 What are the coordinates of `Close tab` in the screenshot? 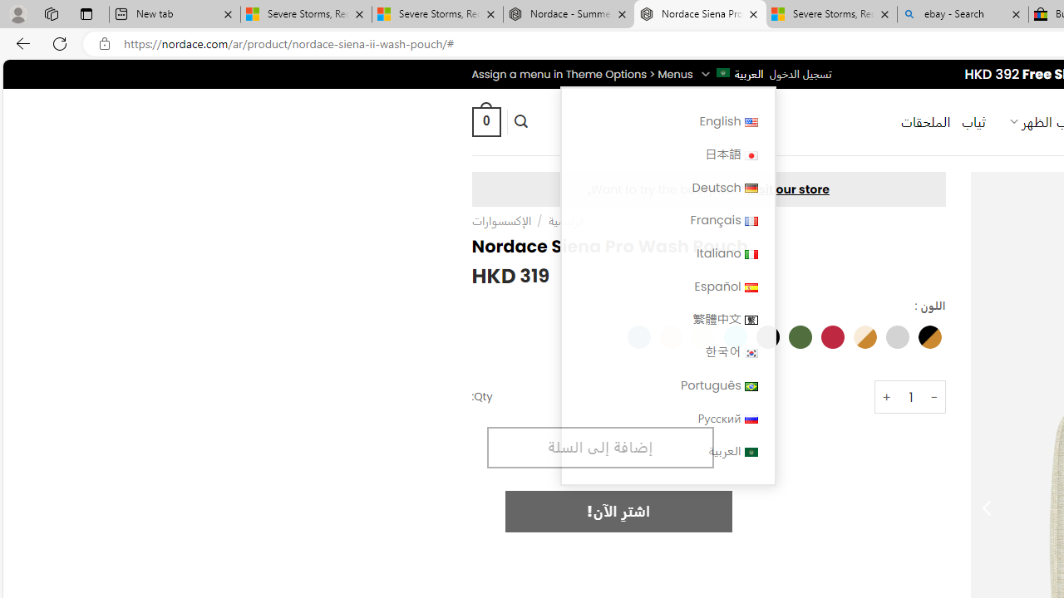 It's located at (1016, 13).